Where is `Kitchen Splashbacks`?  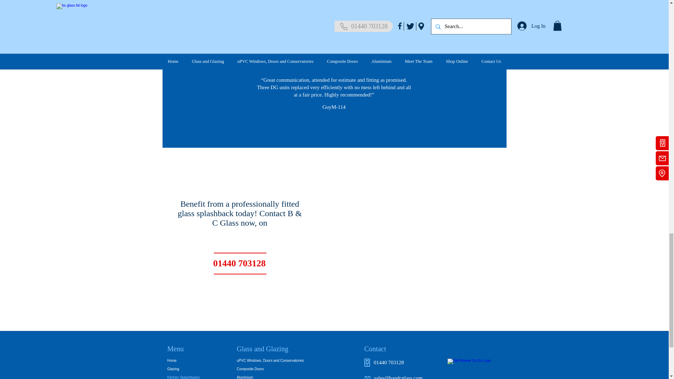
Kitchen Splashbacks is located at coordinates (192, 376).